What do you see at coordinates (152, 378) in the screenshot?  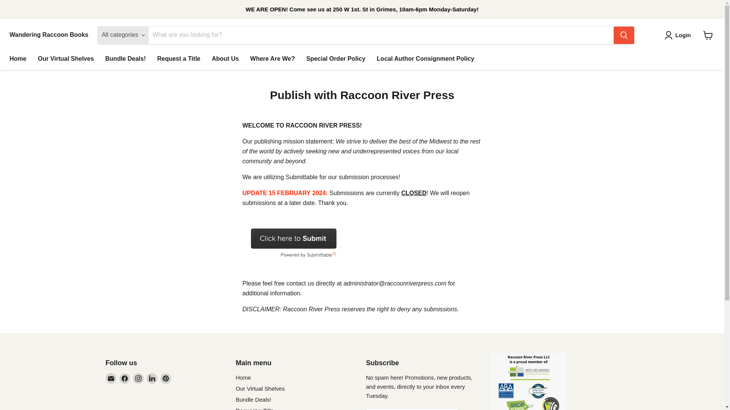 I see `LinkedIn` at bounding box center [152, 378].